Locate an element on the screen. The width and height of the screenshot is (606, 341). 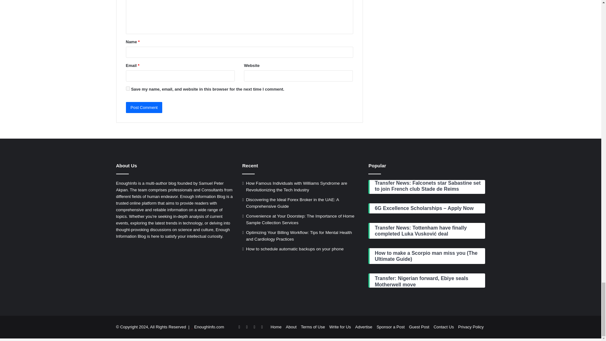
yes is located at coordinates (128, 88).